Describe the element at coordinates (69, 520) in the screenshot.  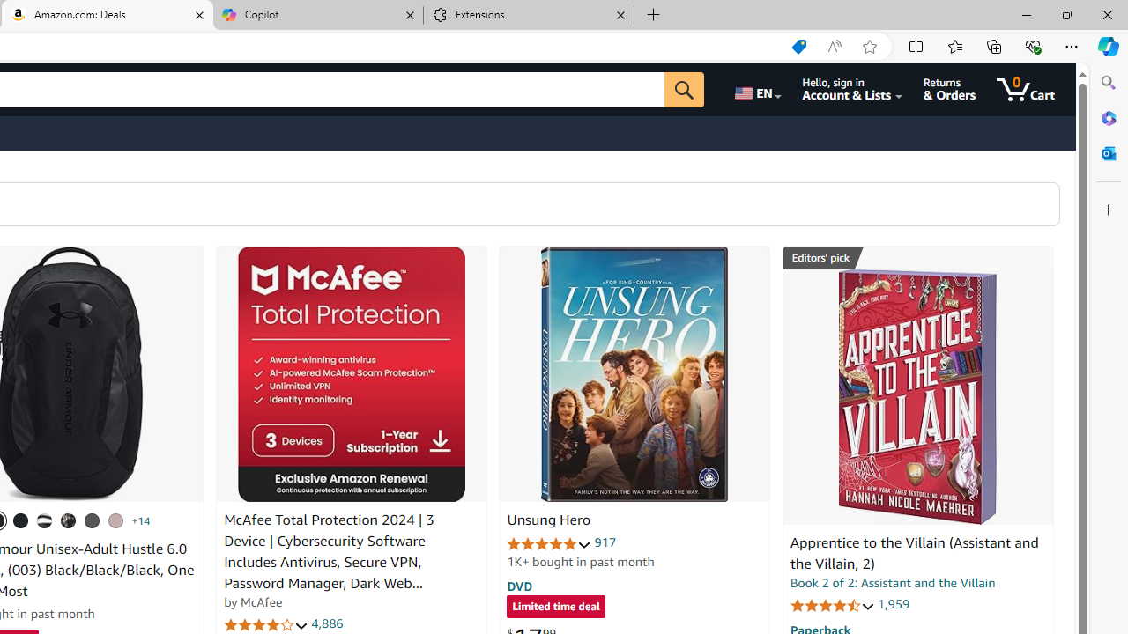
I see `(004) Black / Black / Metallic Gold` at that location.